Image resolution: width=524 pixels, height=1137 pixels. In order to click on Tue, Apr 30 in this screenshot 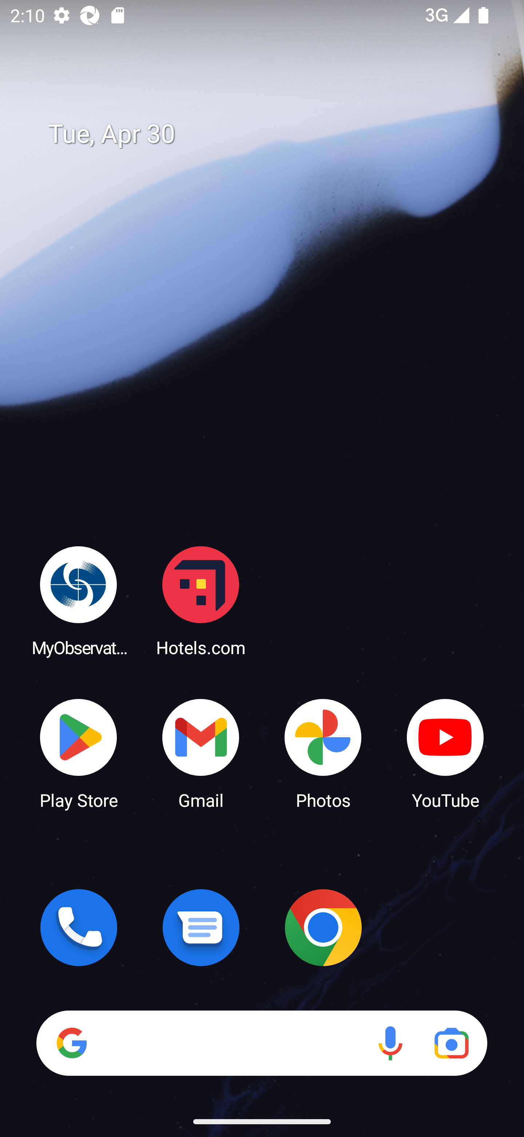, I will do `click(272, 134)`.